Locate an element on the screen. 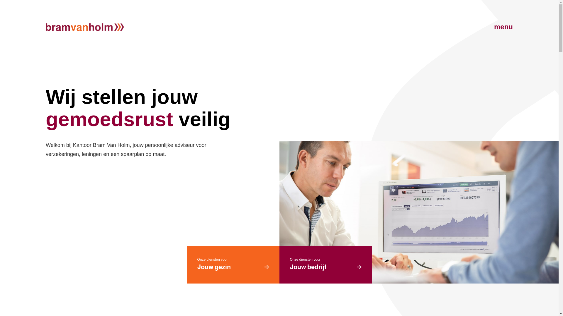 The image size is (563, 316). Onze diensten voor
Jouw gezin is located at coordinates (233, 265).